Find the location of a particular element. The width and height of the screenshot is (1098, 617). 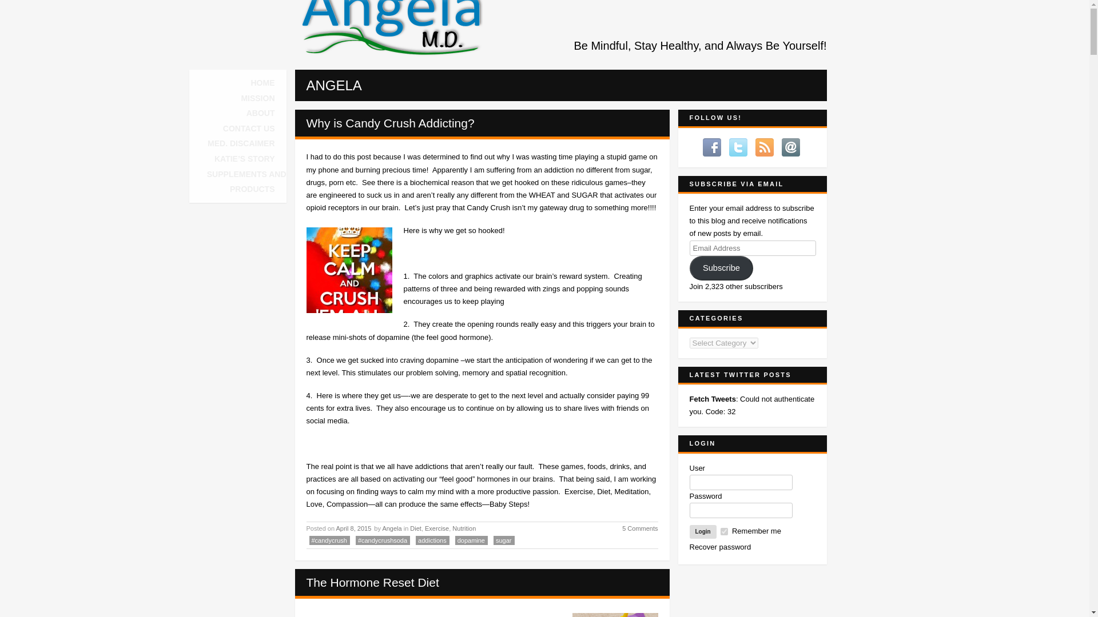

dopamine is located at coordinates (471, 540).